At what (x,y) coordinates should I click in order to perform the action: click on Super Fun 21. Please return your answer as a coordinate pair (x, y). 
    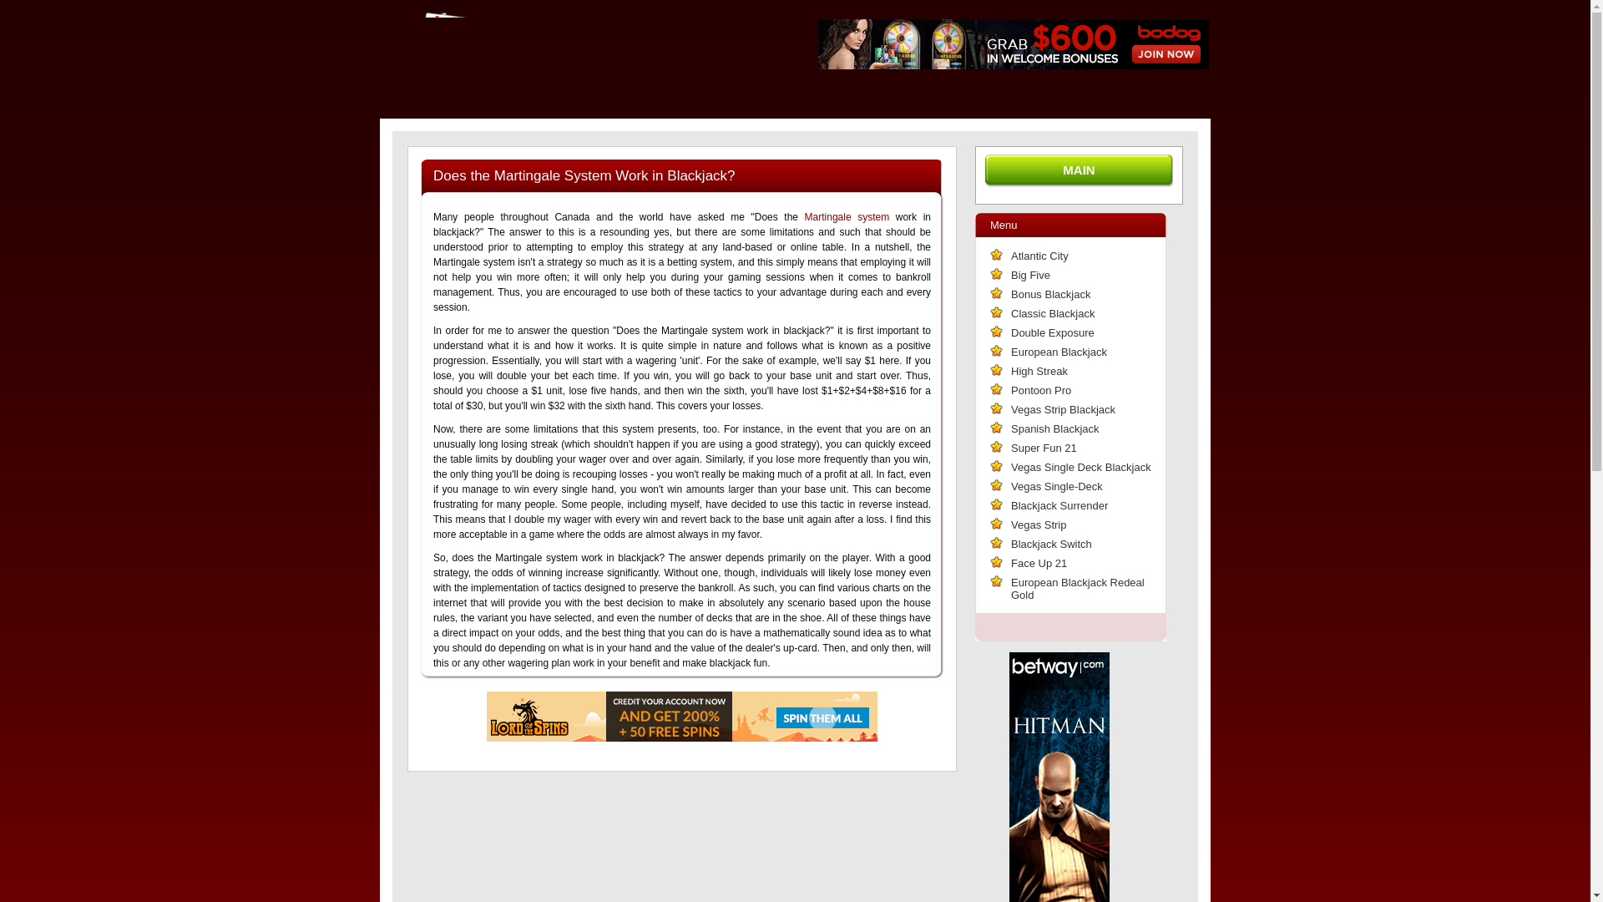
    Looking at the image, I should click on (1044, 448).